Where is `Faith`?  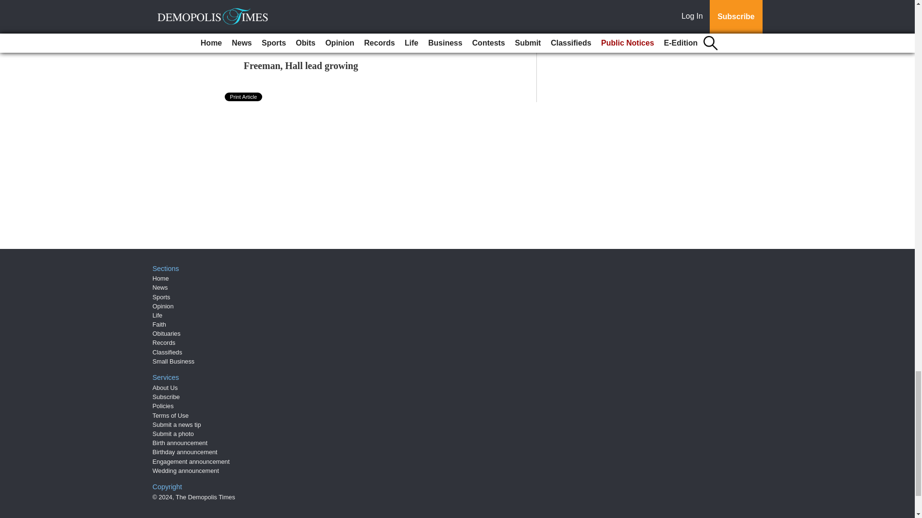
Faith is located at coordinates (159, 324).